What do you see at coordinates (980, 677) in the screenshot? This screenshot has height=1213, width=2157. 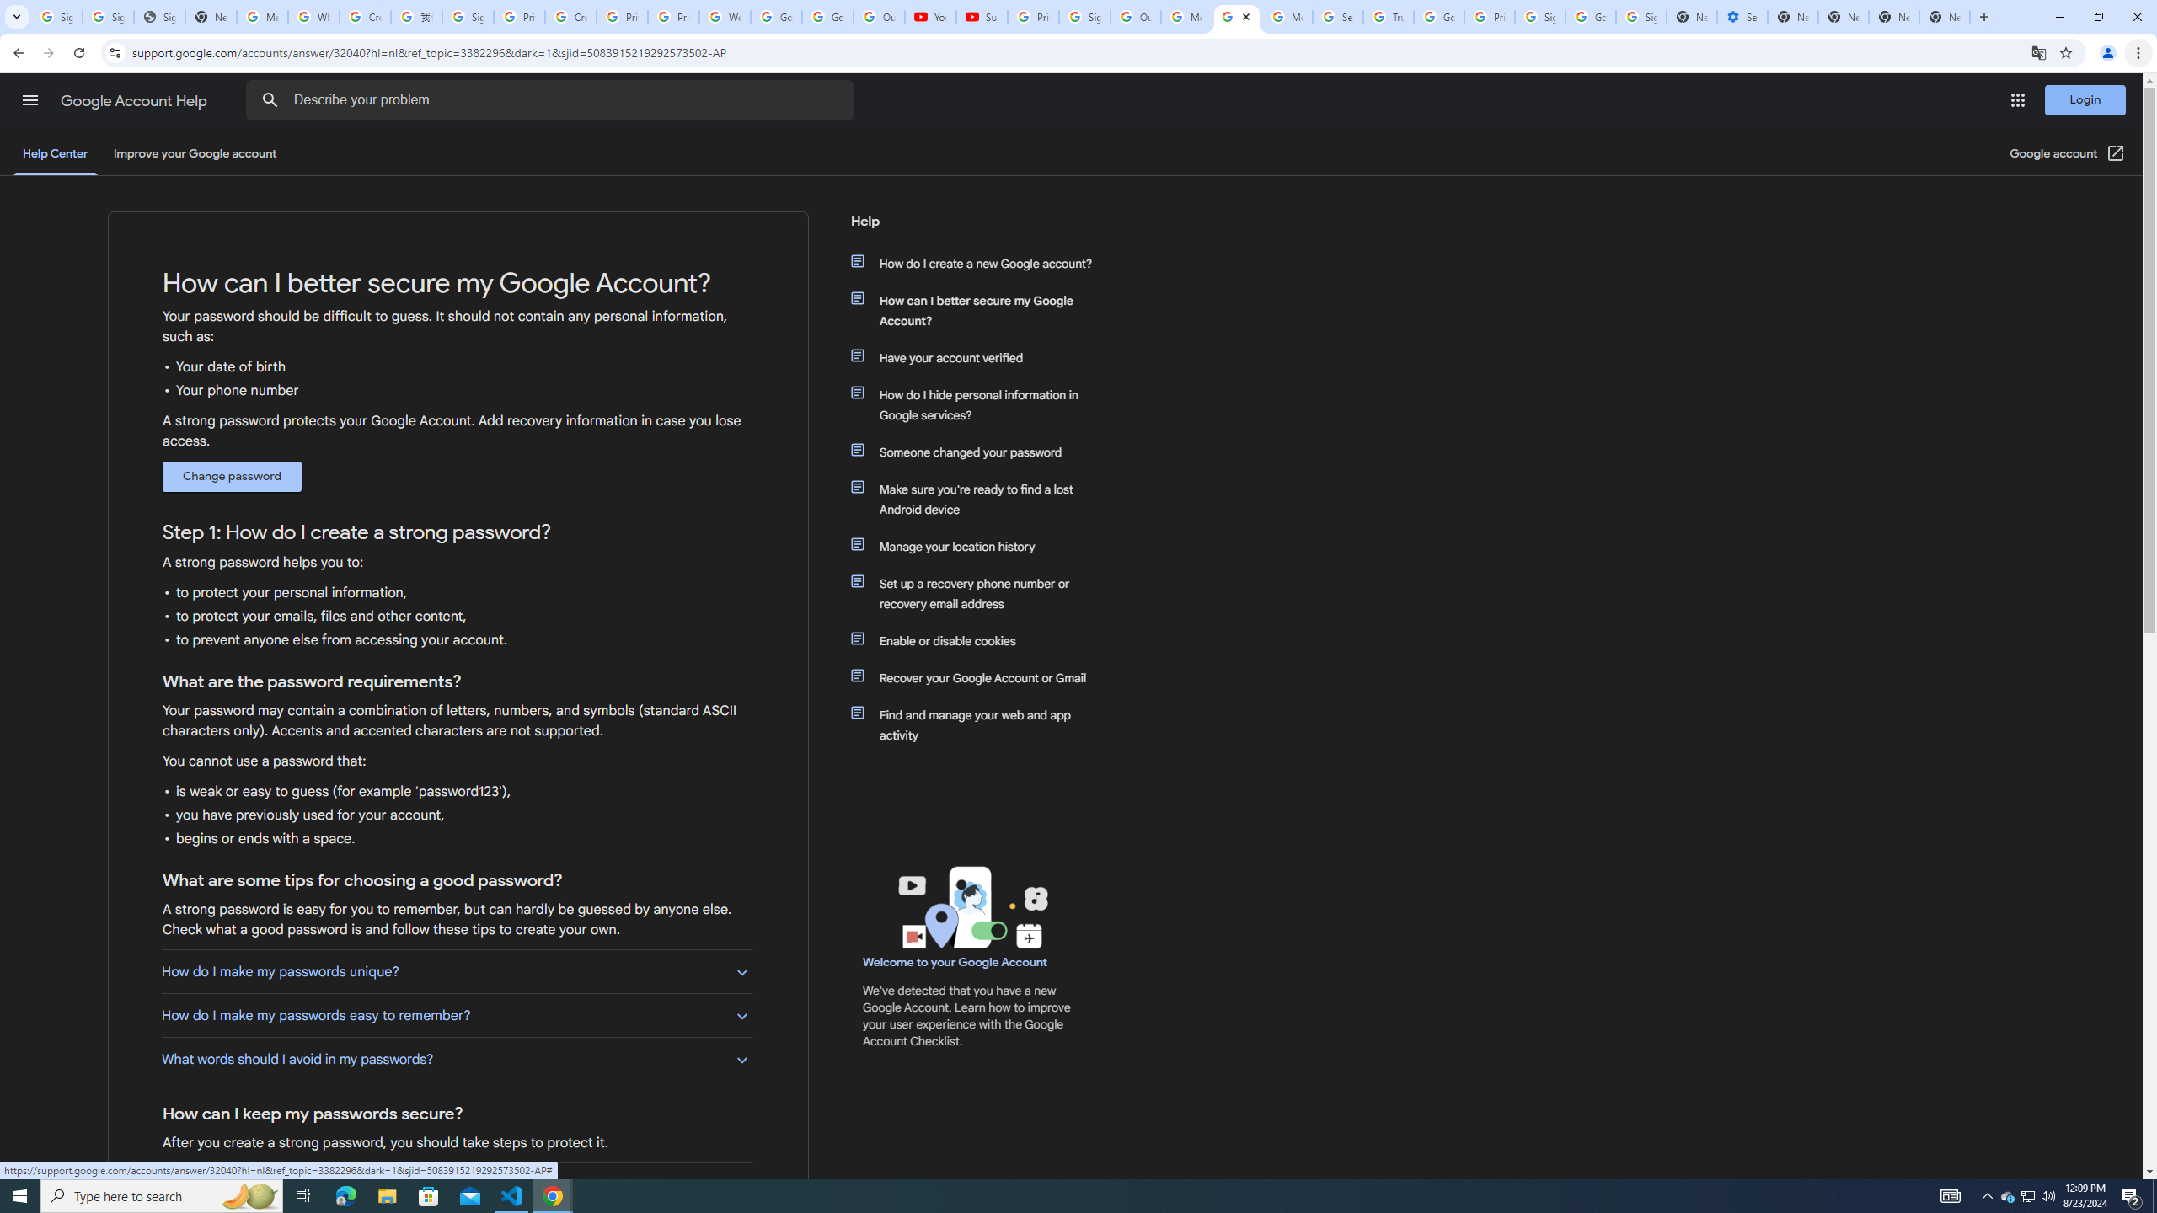 I see `Recover your Google Account or Gmail` at bounding box center [980, 677].